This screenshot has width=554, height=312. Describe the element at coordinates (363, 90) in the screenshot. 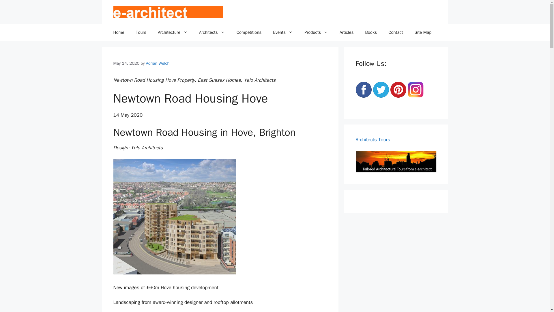

I see `facebook` at that location.